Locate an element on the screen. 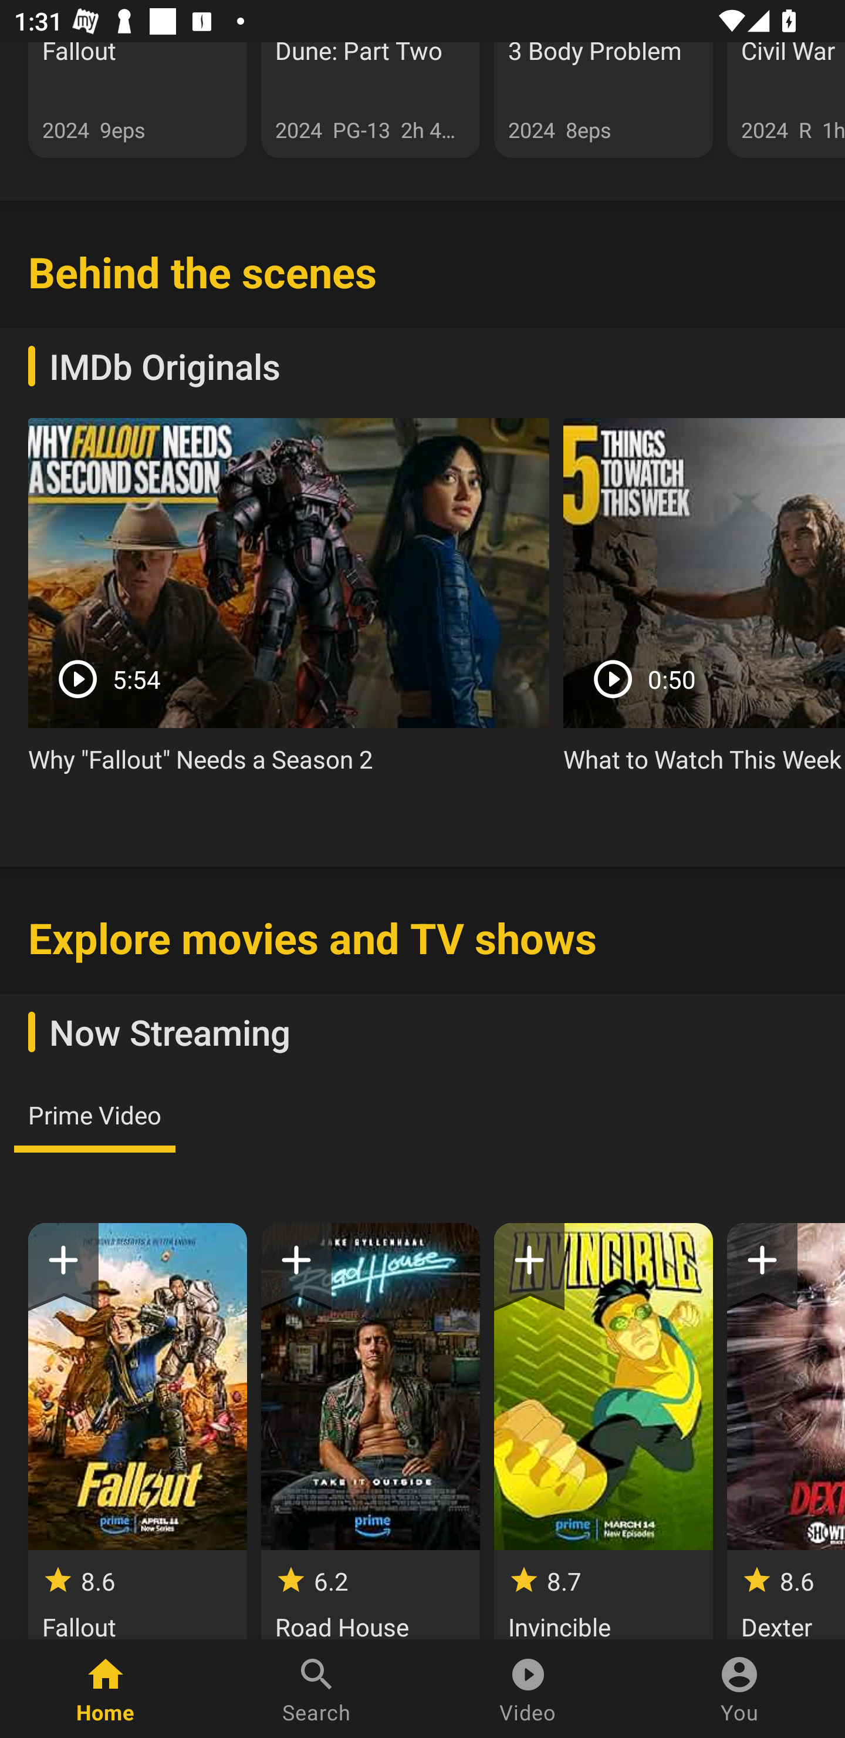 The height and width of the screenshot is (1738, 845). 8.6 Fallout is located at coordinates (137, 1431).